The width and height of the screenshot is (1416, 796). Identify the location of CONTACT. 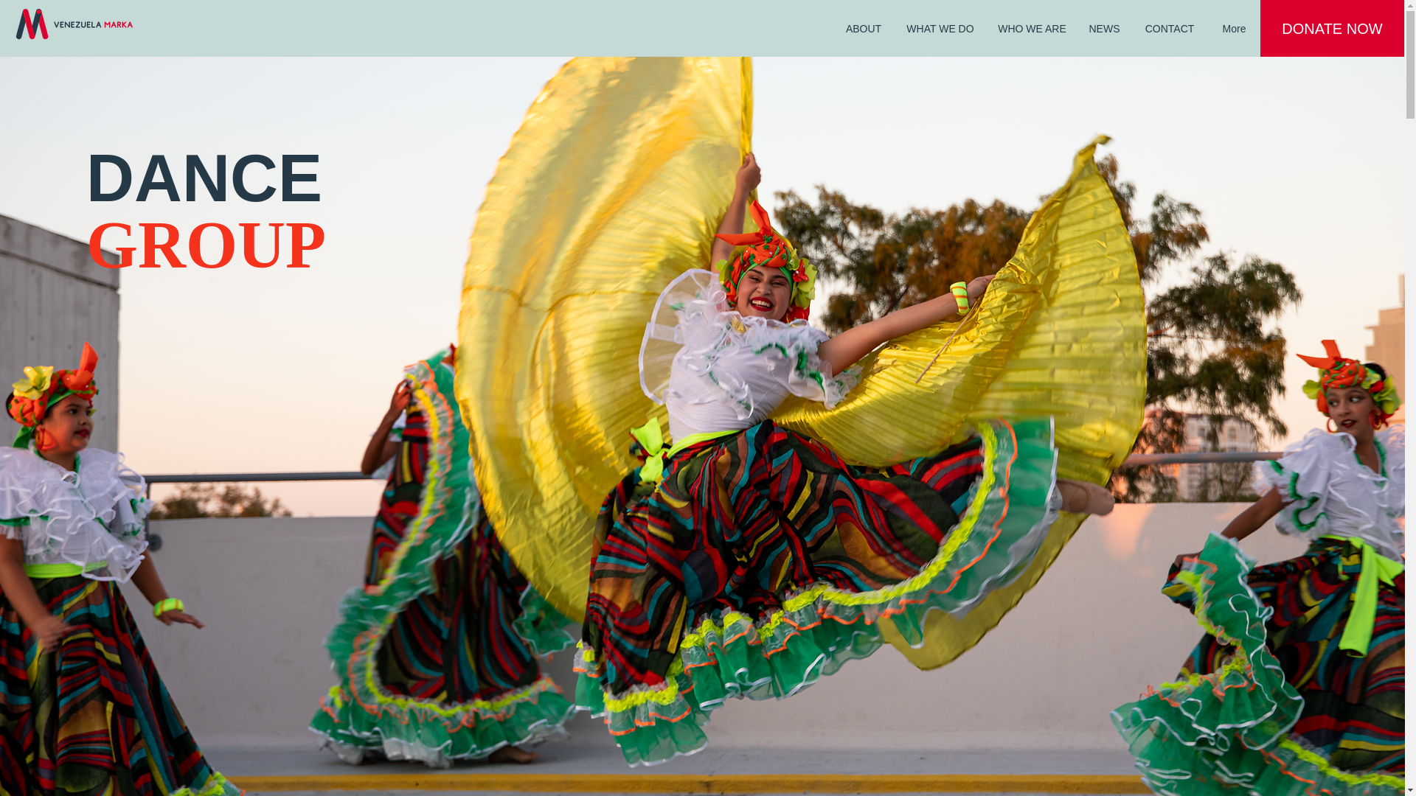
(1170, 28).